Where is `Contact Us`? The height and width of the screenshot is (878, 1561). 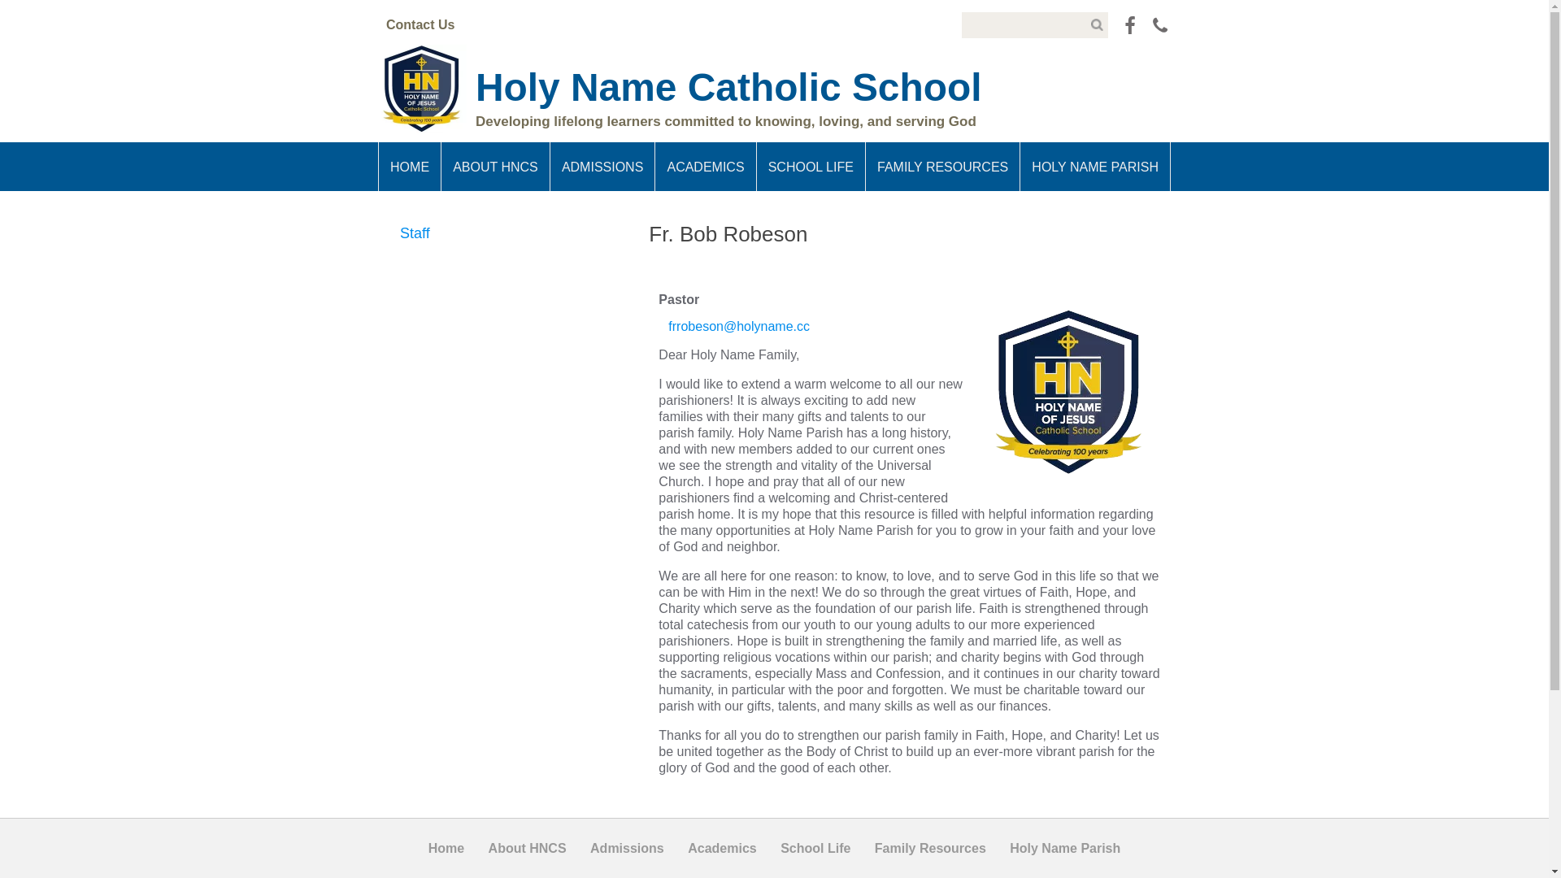
Contact Us is located at coordinates (420, 24).